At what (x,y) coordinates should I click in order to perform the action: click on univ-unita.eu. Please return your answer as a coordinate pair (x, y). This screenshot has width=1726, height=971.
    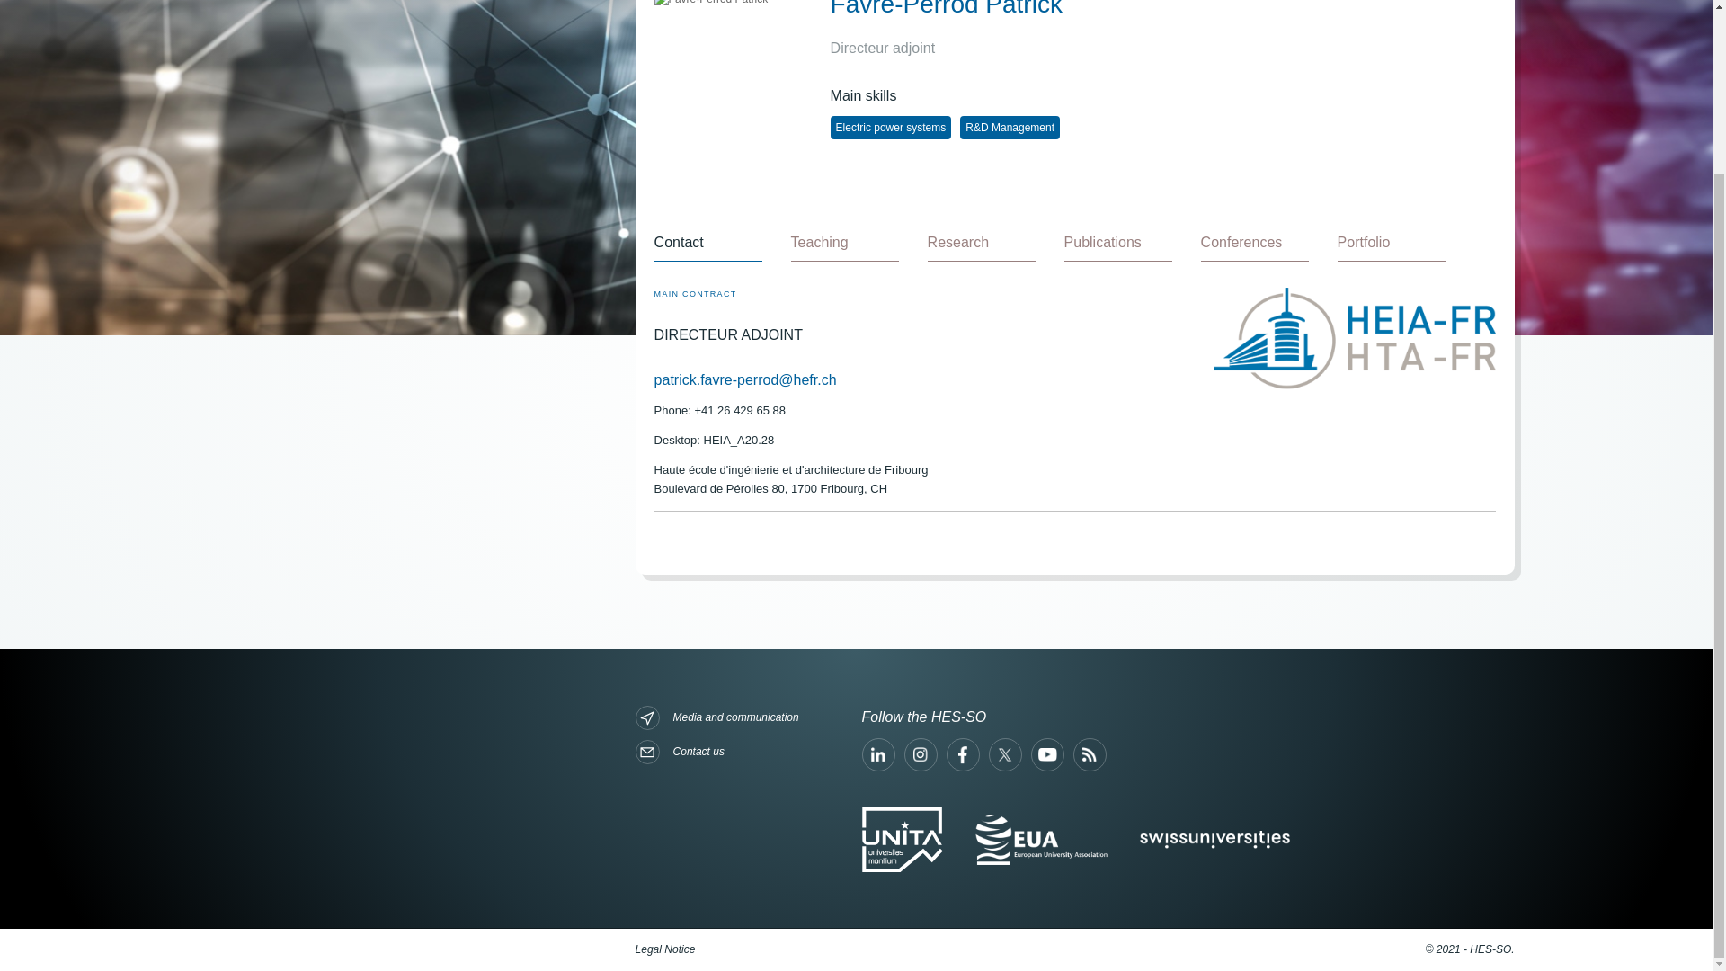
    Looking at the image, I should click on (902, 839).